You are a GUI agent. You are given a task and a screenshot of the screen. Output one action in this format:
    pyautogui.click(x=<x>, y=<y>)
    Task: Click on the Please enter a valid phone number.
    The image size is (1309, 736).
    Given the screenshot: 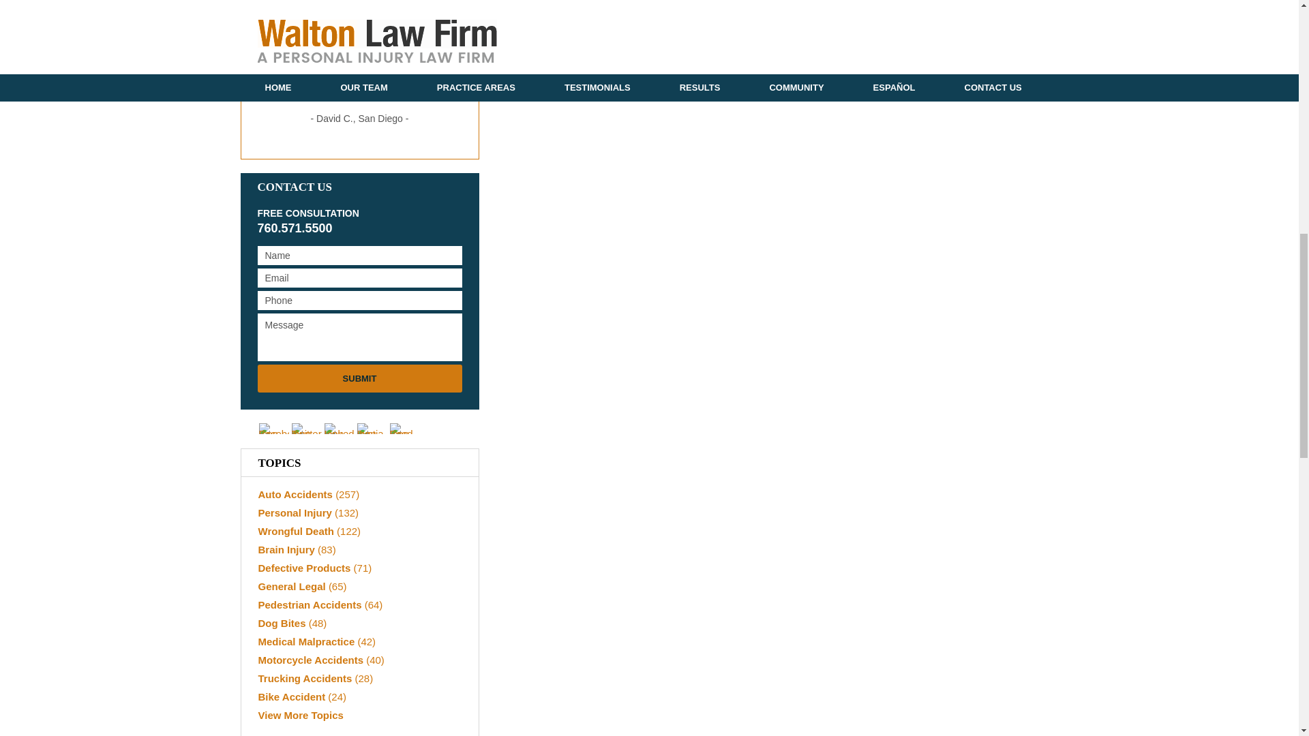 What is the action you would take?
    pyautogui.click(x=360, y=300)
    